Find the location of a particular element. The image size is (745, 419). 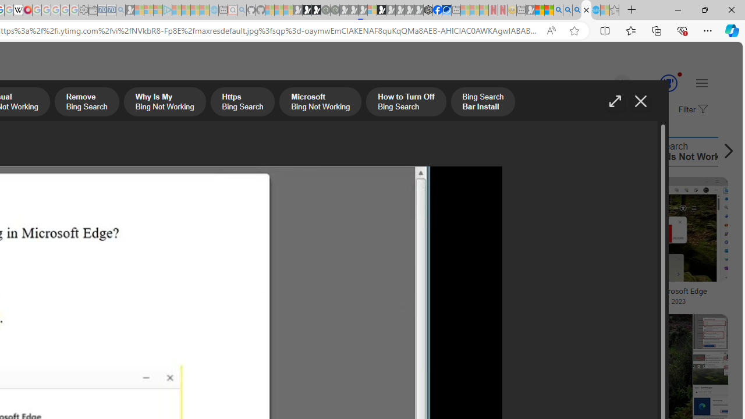

3:16 is located at coordinates (565, 187).